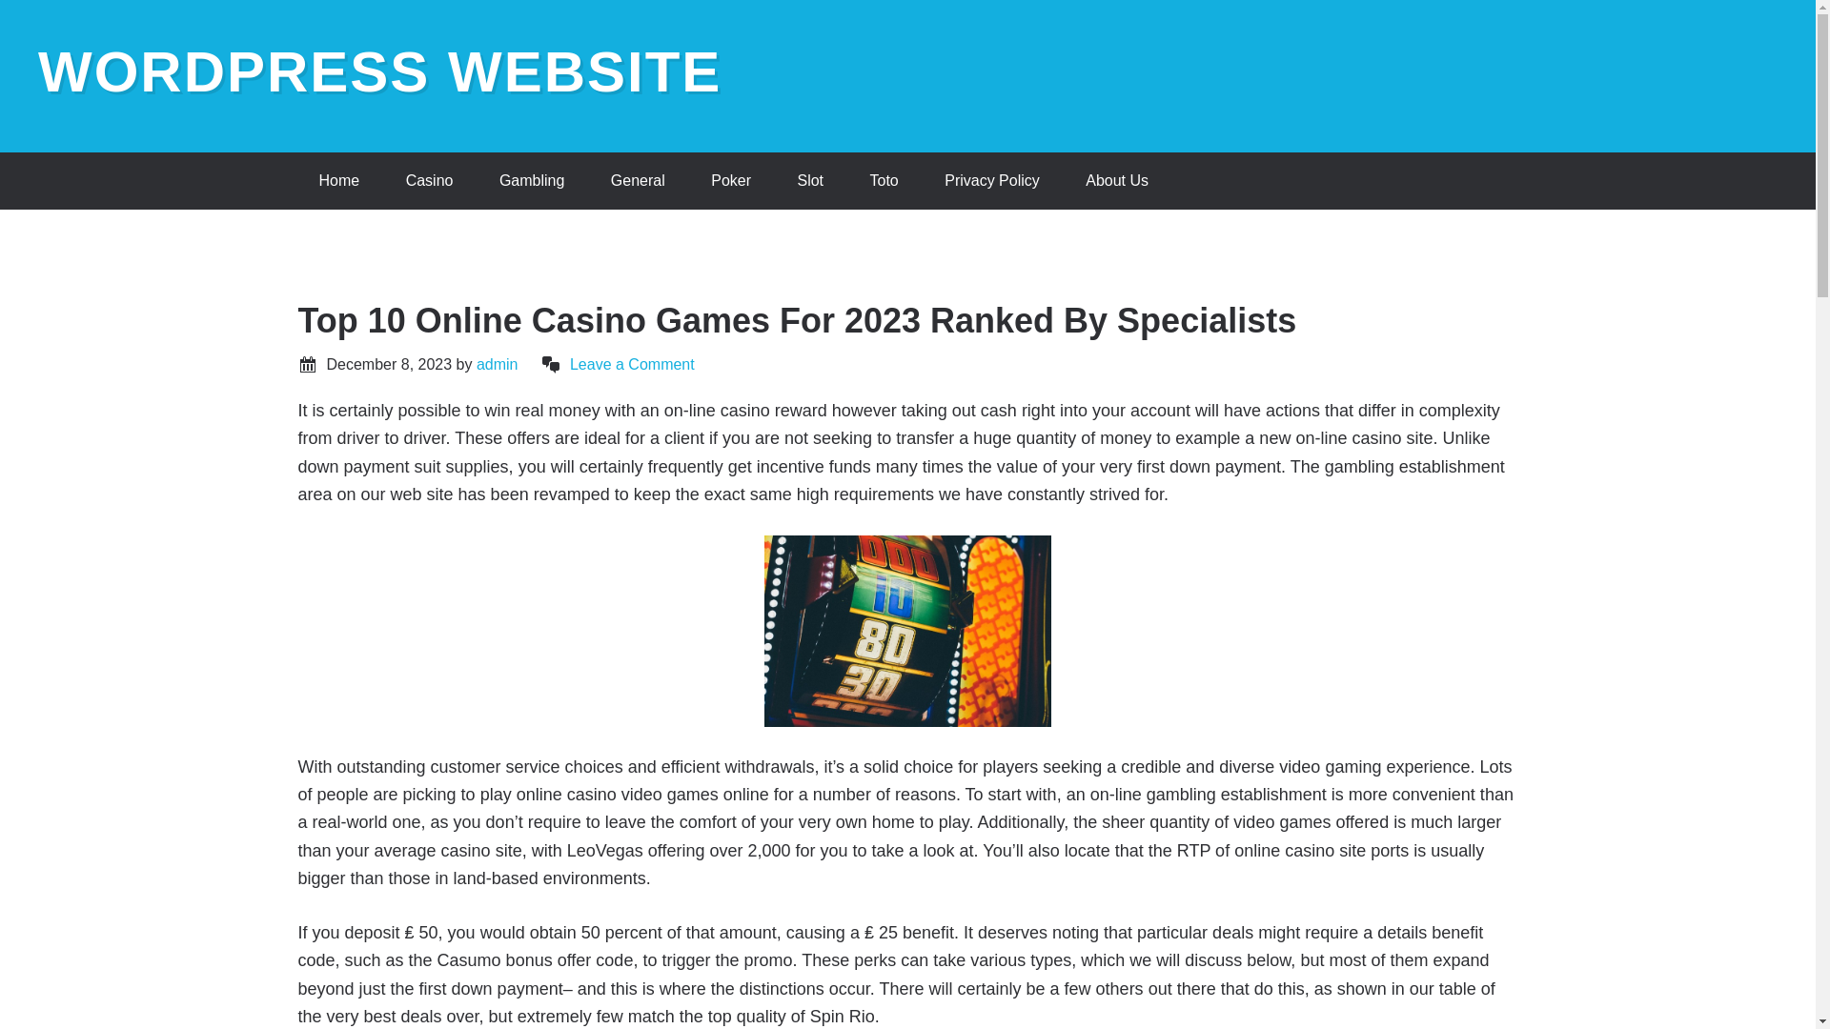  I want to click on Home, so click(338, 181).